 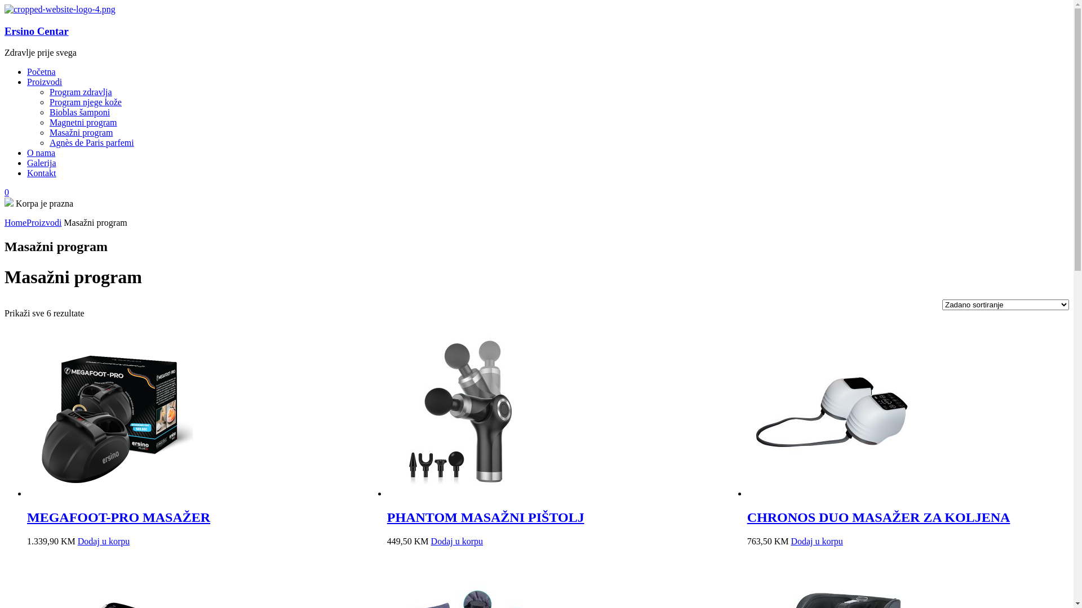 What do you see at coordinates (457, 542) in the screenshot?
I see `Dodaj u korpu` at bounding box center [457, 542].